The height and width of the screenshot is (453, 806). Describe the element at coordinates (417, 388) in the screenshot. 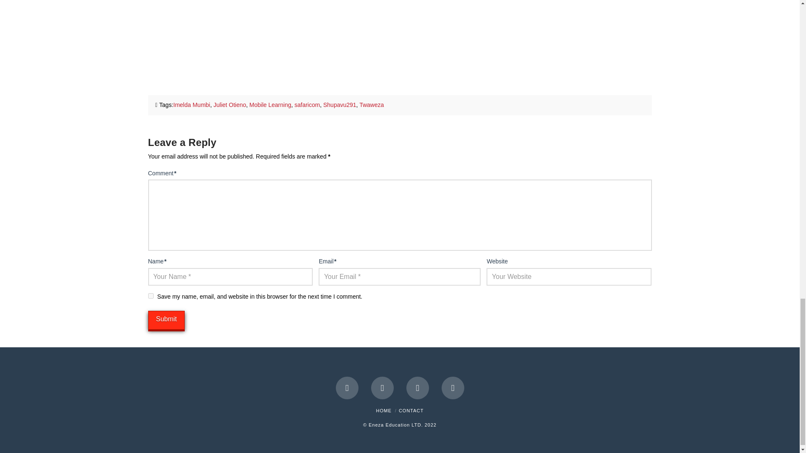

I see `LinkedIn` at that location.